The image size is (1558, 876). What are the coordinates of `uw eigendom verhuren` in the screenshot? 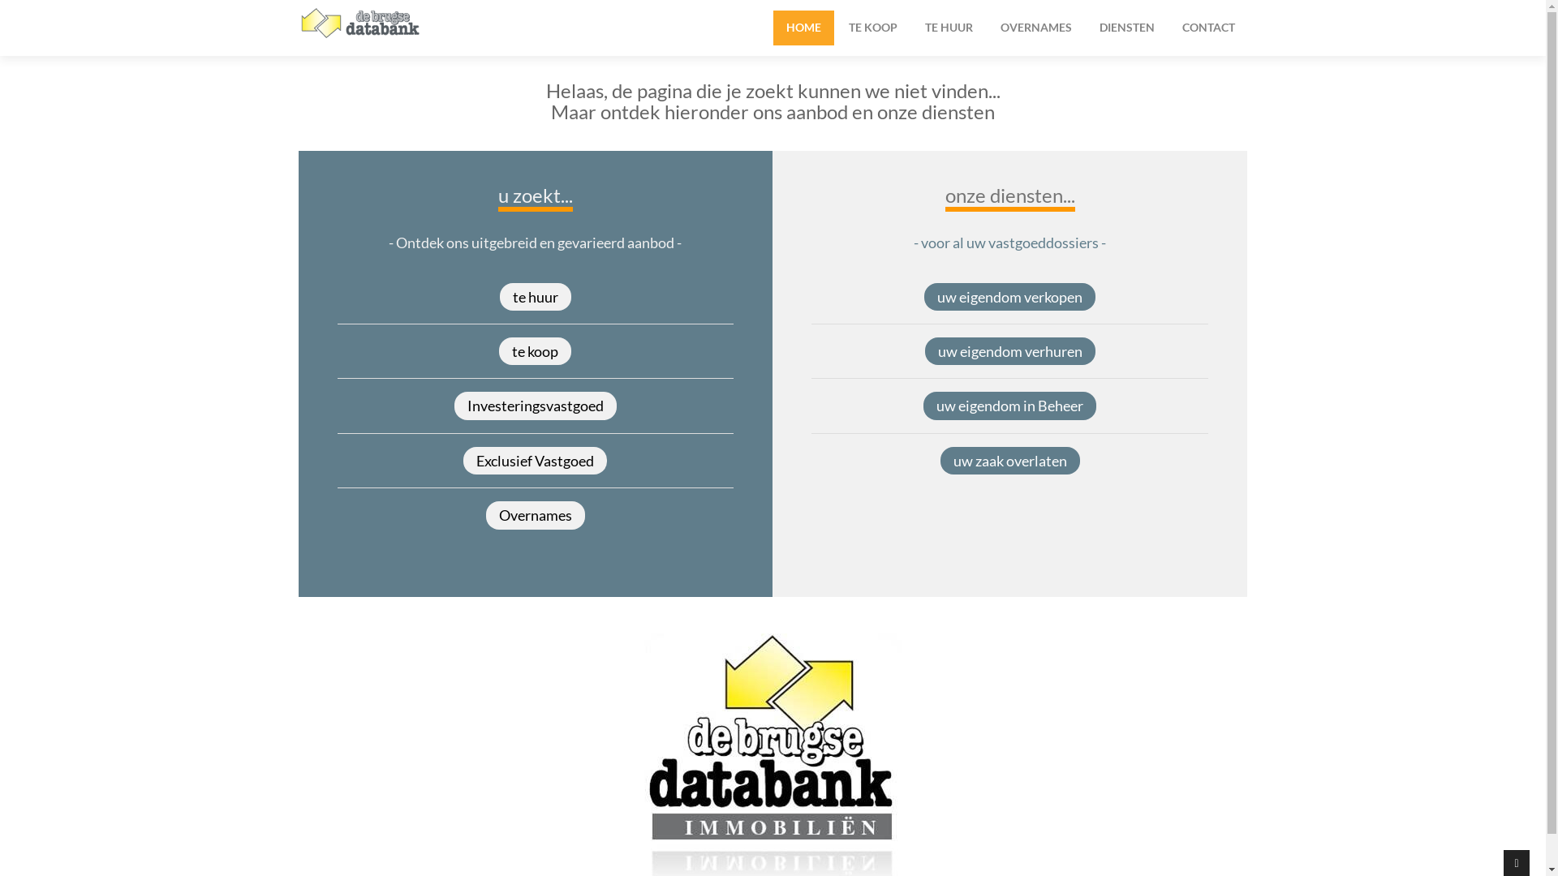 It's located at (1010, 351).